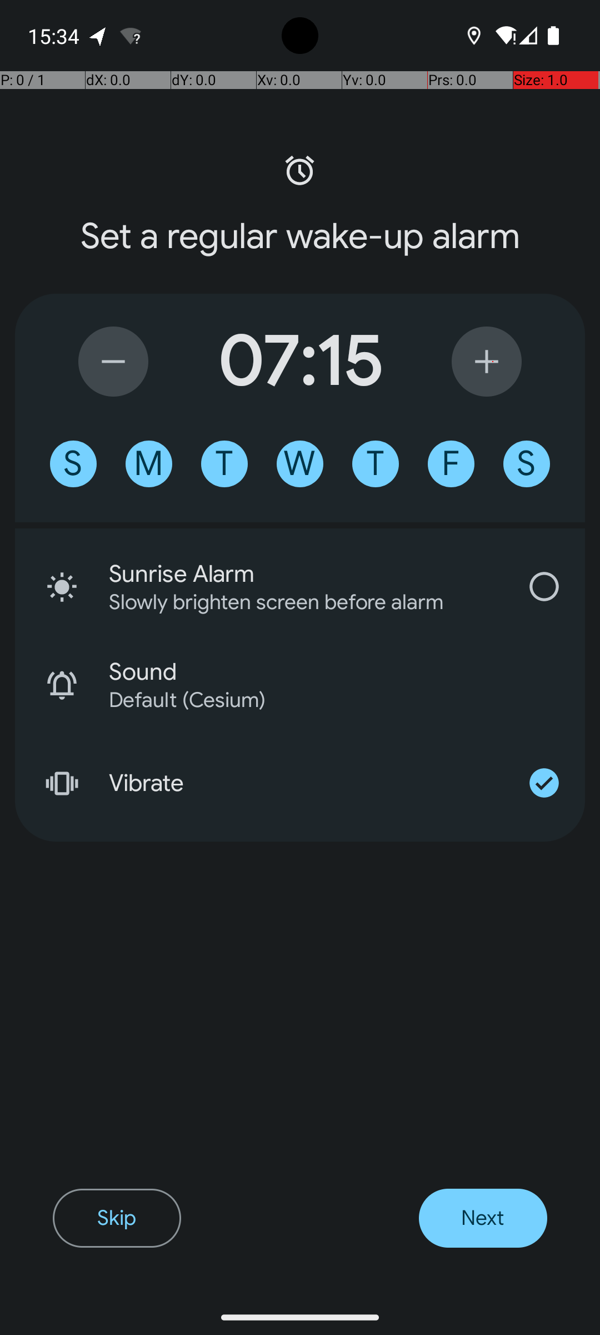 Image resolution: width=600 pixels, height=1335 pixels. I want to click on 07:15, so click(300, 362).